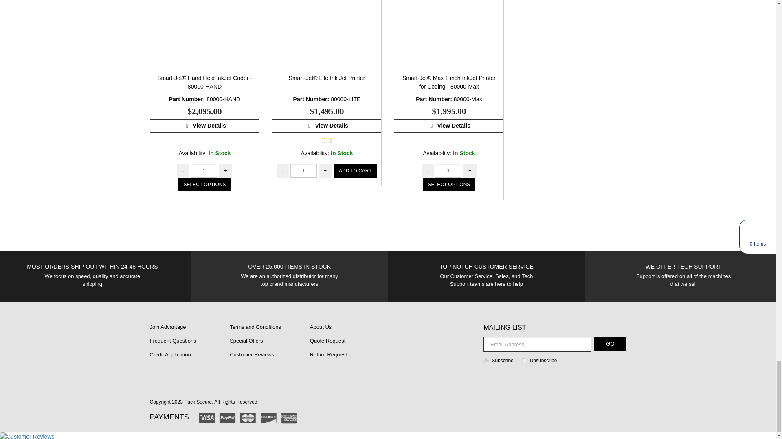 This screenshot has height=439, width=782. What do you see at coordinates (448, 170) in the screenshot?
I see `1` at bounding box center [448, 170].